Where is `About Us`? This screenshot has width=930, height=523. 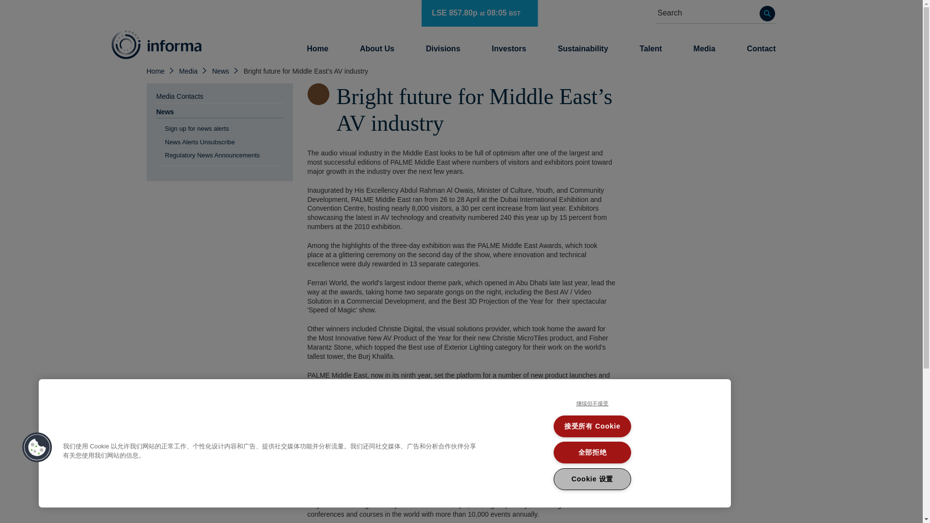
About Us is located at coordinates (377, 48).